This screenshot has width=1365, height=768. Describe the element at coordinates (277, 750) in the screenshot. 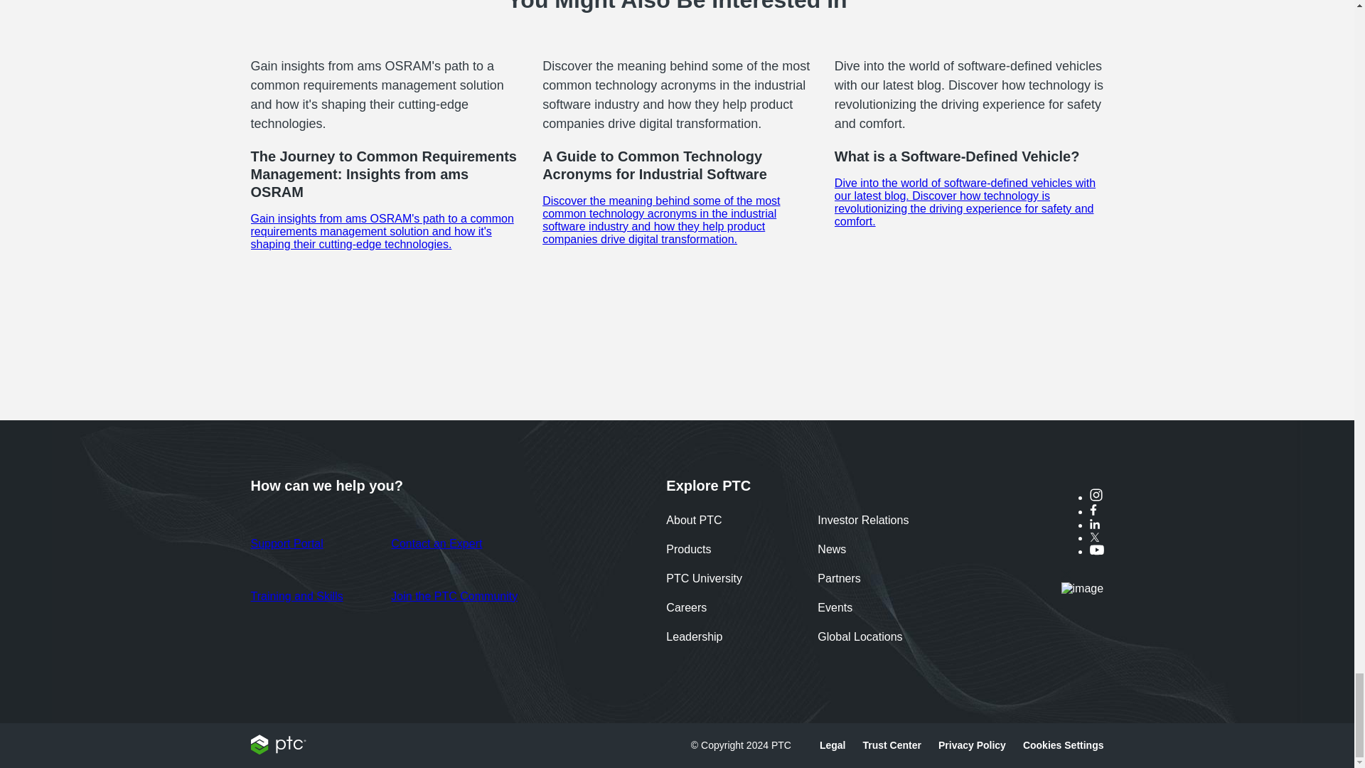

I see `PTC` at that location.